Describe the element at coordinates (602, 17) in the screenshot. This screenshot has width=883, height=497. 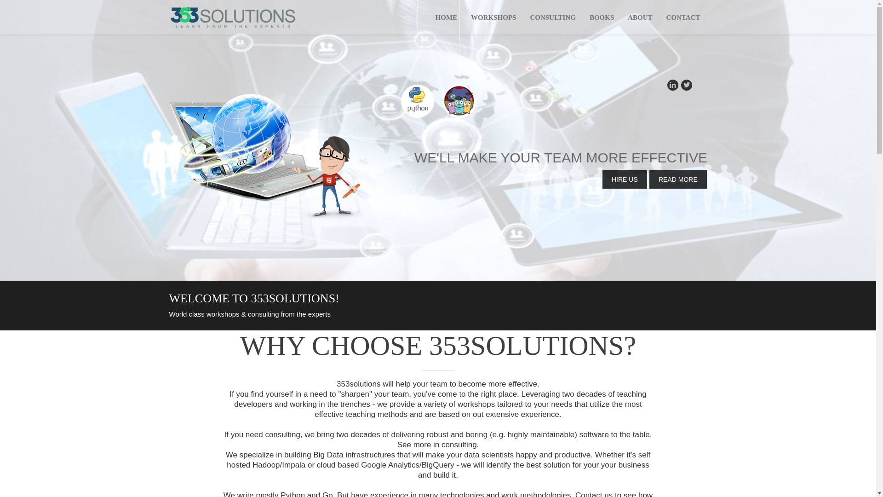
I see `BOOKS` at that location.